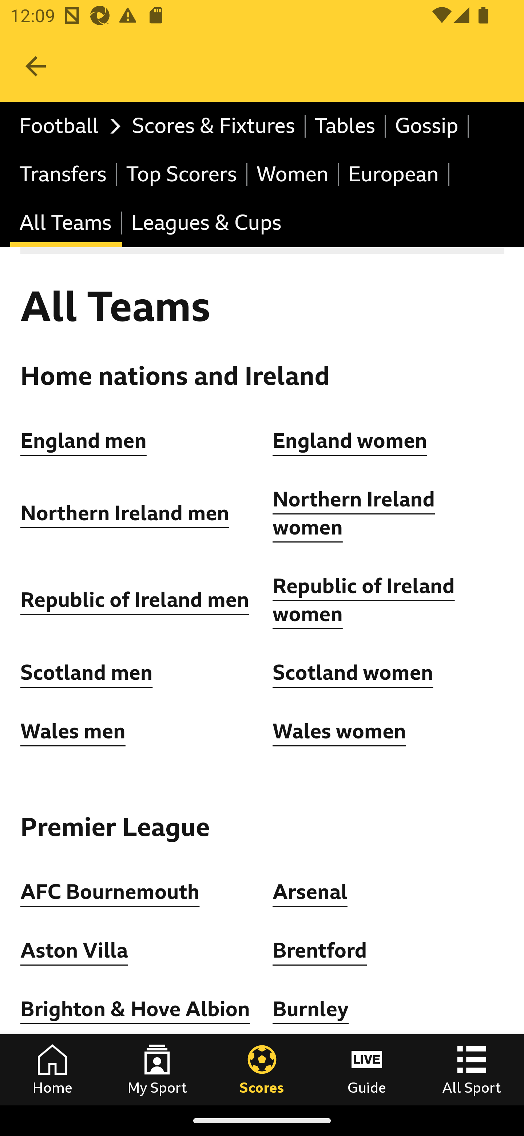 This screenshot has width=524, height=1136. Describe the element at coordinates (214, 126) in the screenshot. I see `Scores & Fixtures` at that location.